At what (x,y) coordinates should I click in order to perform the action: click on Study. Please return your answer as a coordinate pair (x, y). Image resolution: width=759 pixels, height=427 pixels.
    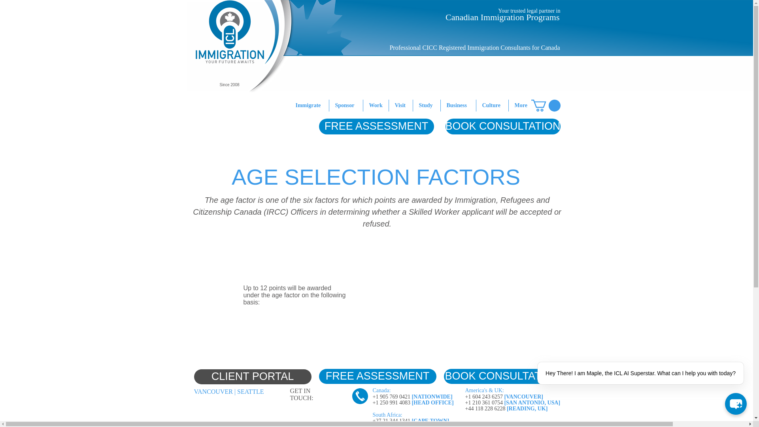
    Looking at the image, I should click on (426, 105).